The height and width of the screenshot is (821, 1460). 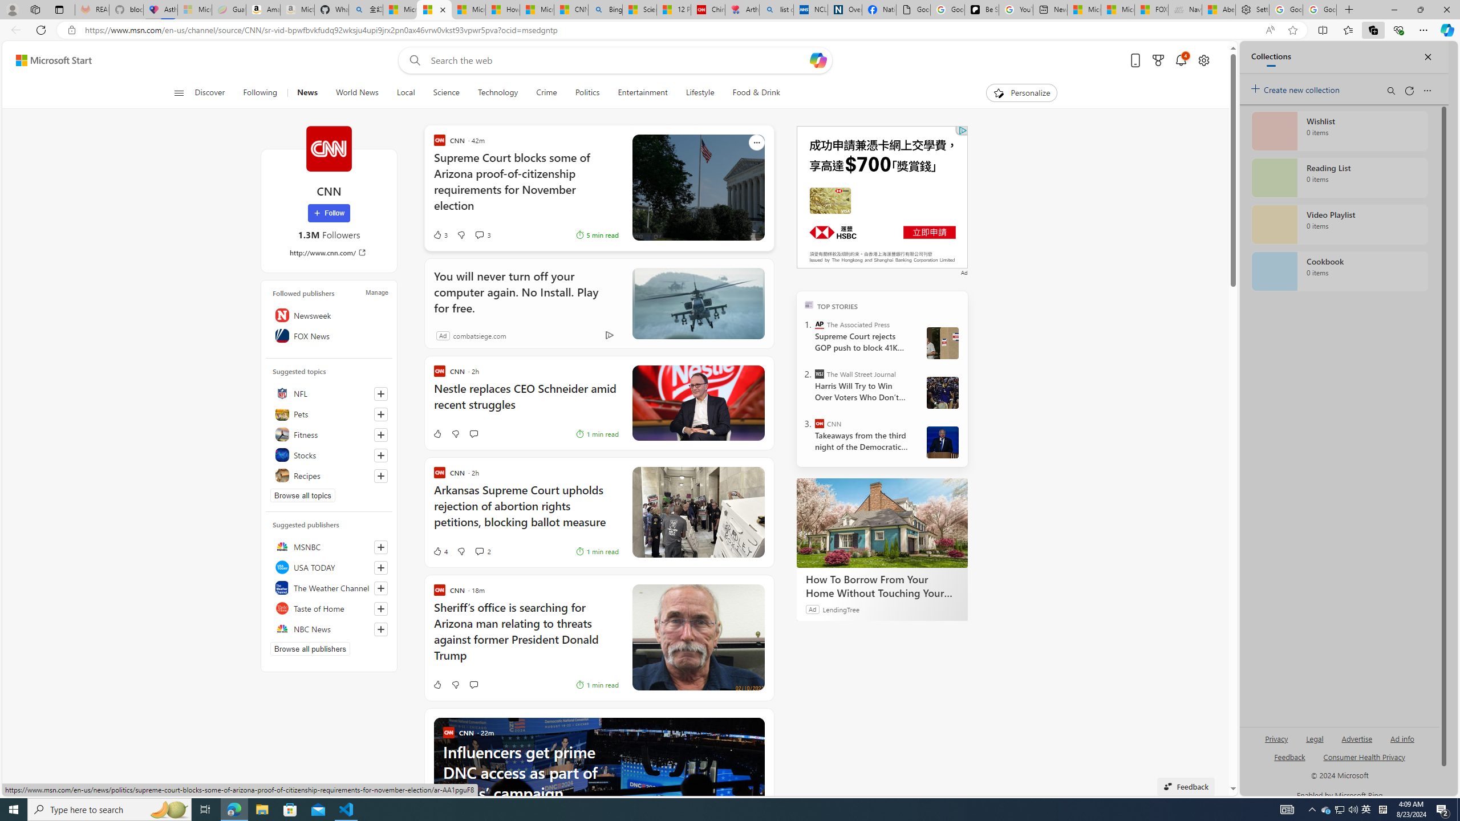 What do you see at coordinates (819, 324) in the screenshot?
I see `The Associated Press` at bounding box center [819, 324].